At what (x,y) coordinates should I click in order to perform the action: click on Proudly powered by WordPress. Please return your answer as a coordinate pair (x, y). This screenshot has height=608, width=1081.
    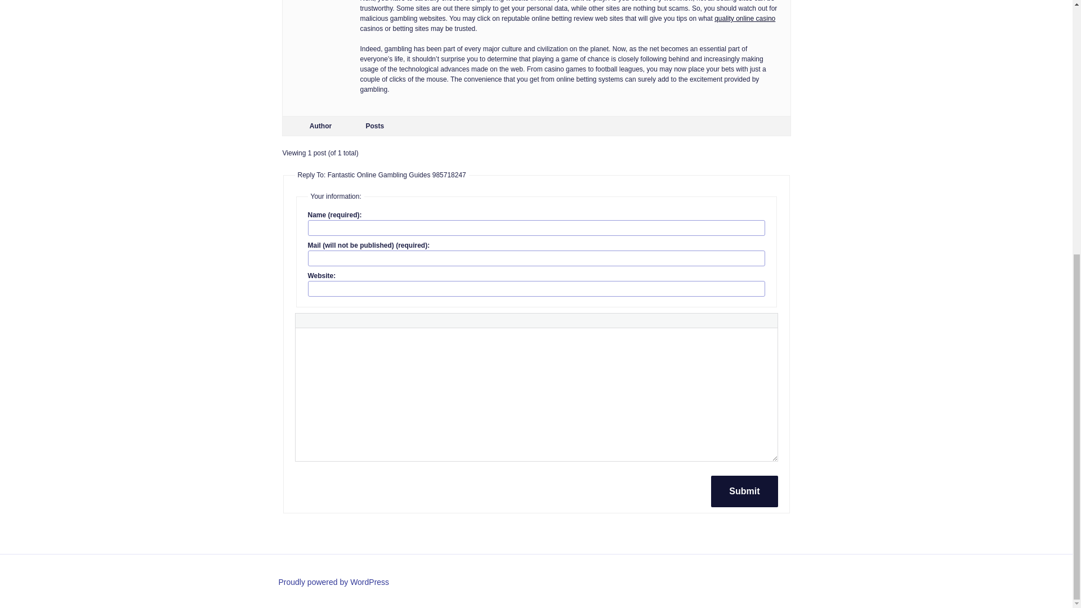
    Looking at the image, I should click on (333, 582).